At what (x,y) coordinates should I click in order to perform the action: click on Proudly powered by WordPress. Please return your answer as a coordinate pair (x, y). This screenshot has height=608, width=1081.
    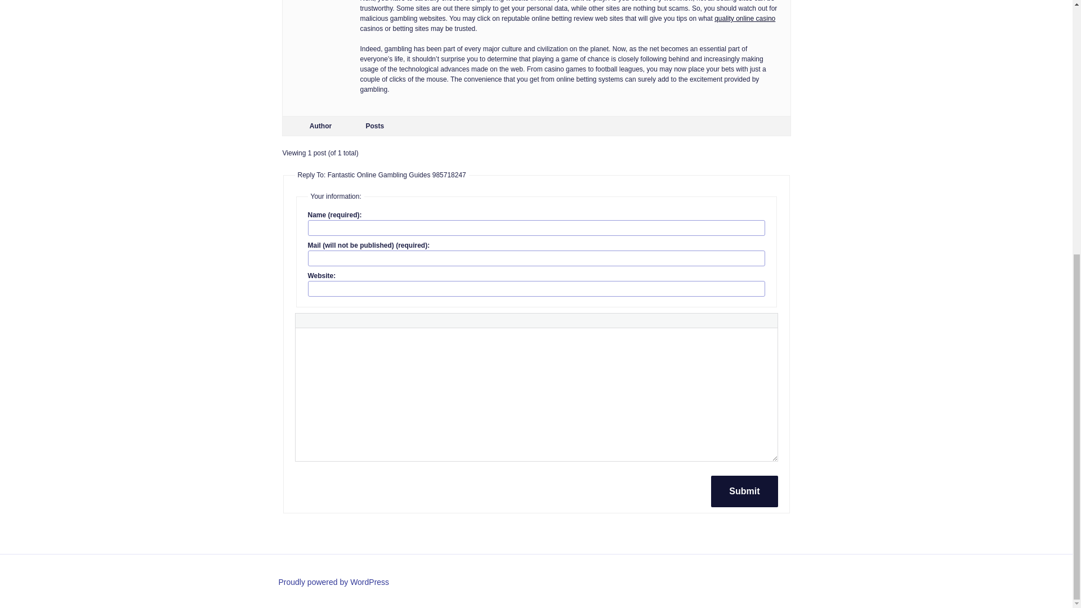
    Looking at the image, I should click on (333, 582).